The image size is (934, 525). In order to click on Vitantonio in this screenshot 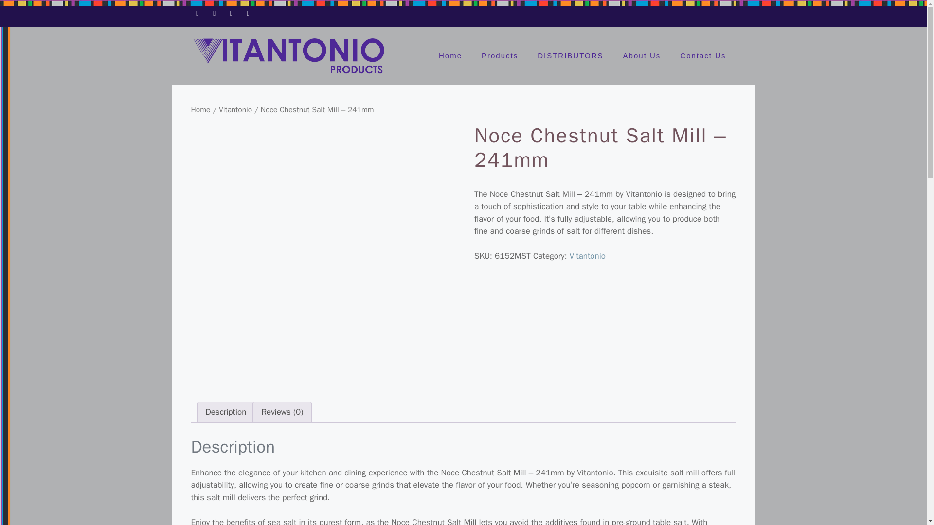, I will do `click(588, 256)`.